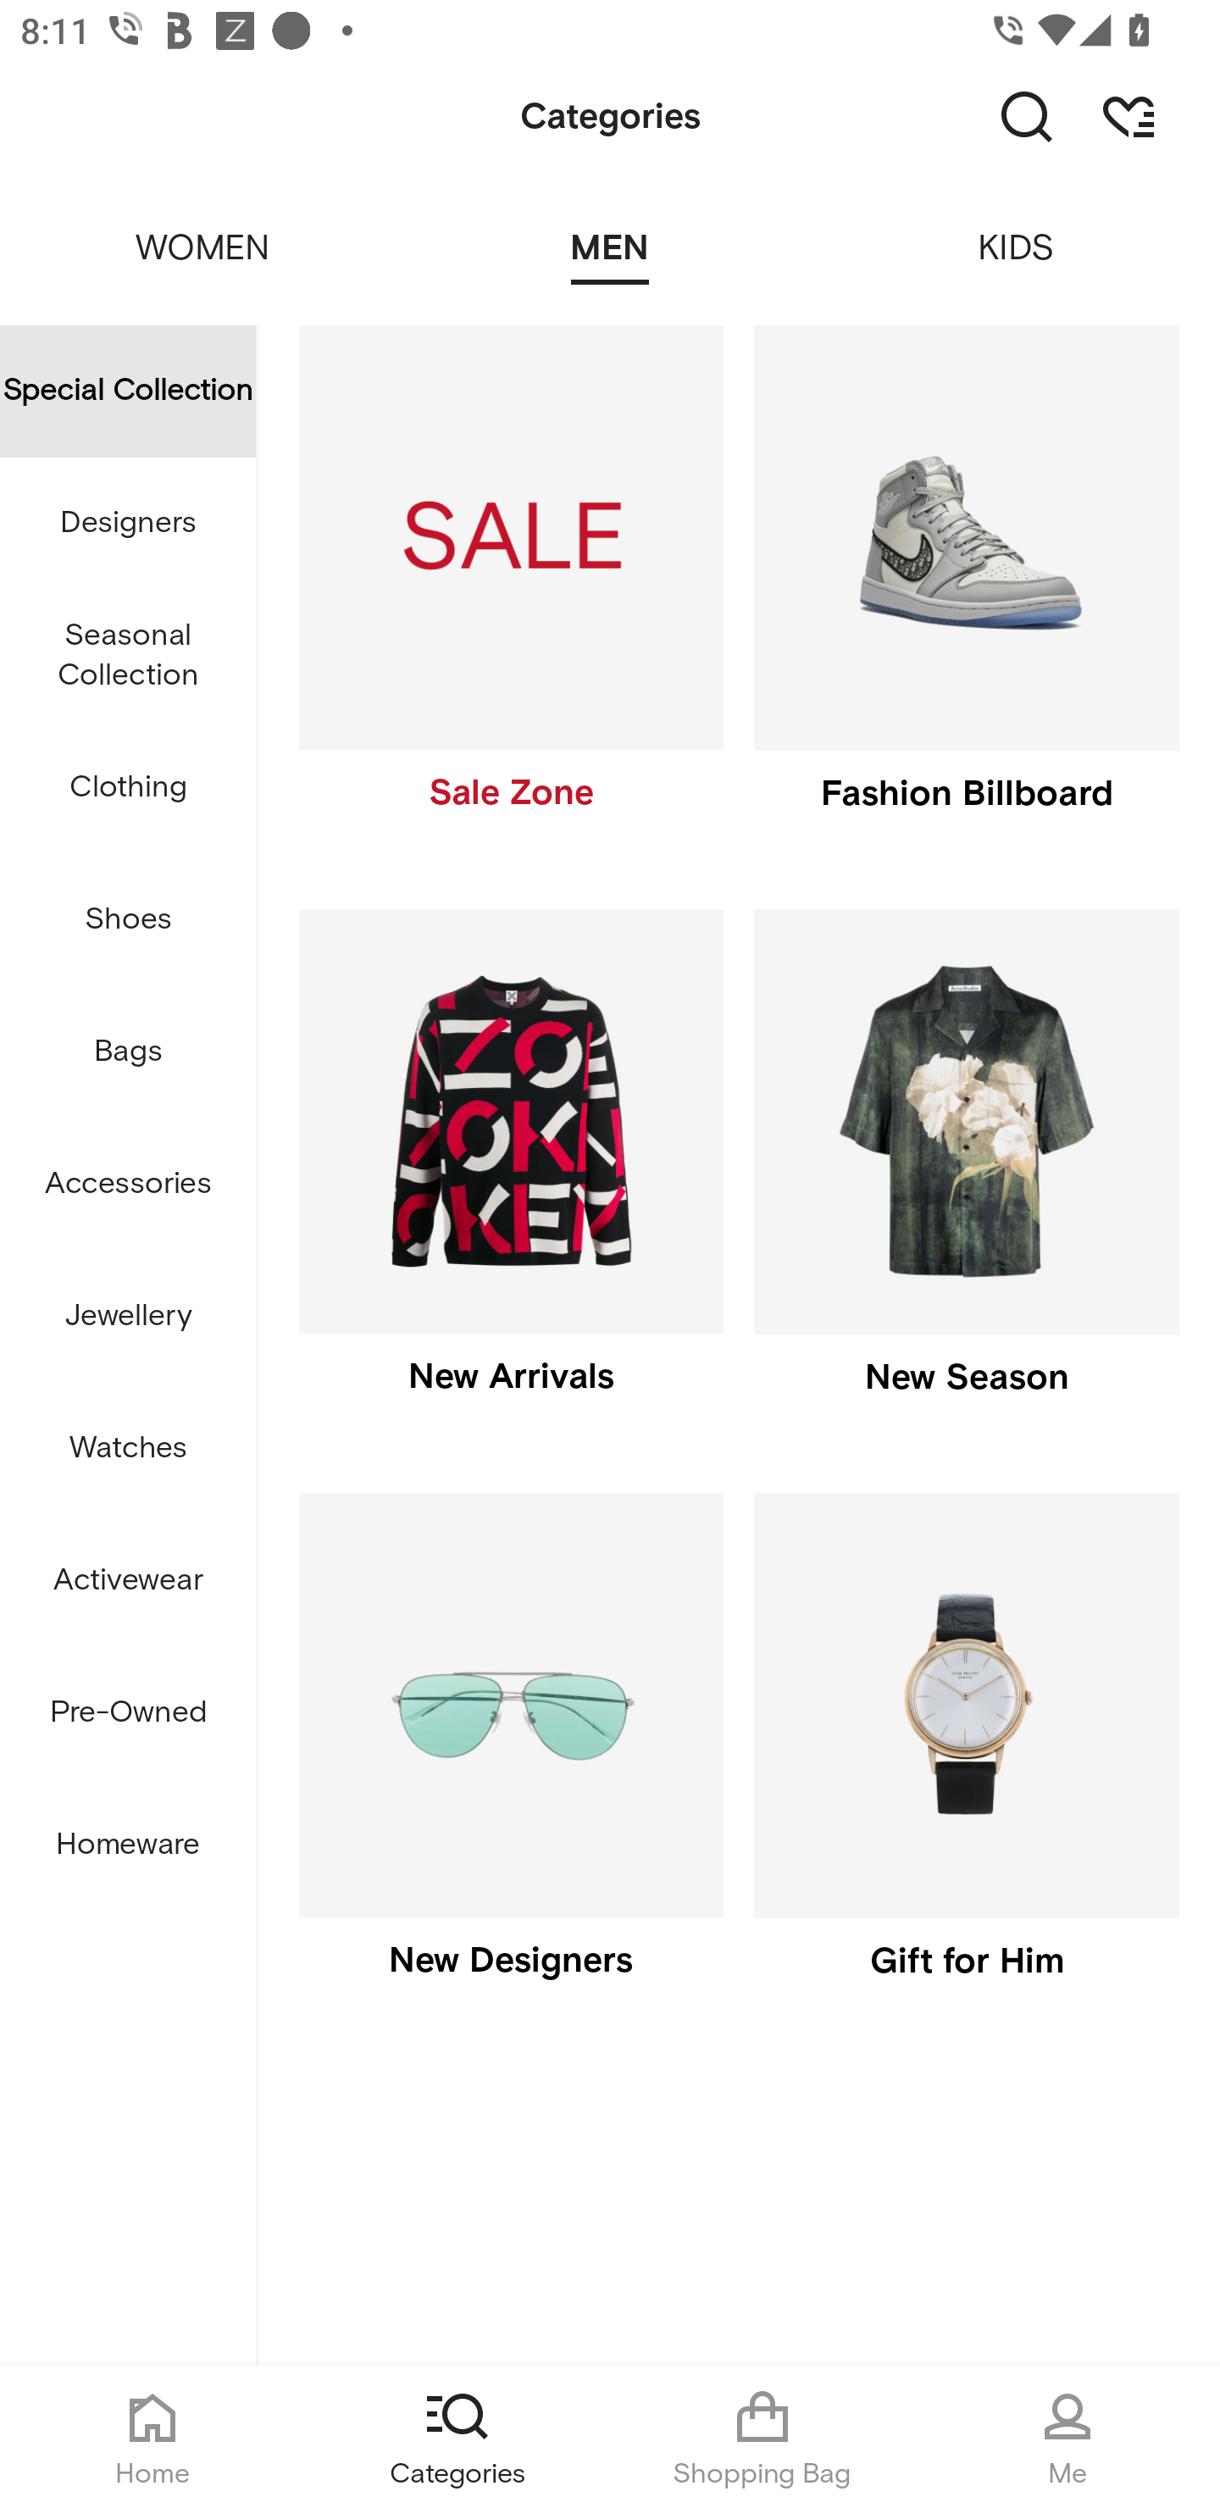 The width and height of the screenshot is (1220, 2508). Describe the element at coordinates (128, 1317) in the screenshot. I see `Jewellery` at that location.